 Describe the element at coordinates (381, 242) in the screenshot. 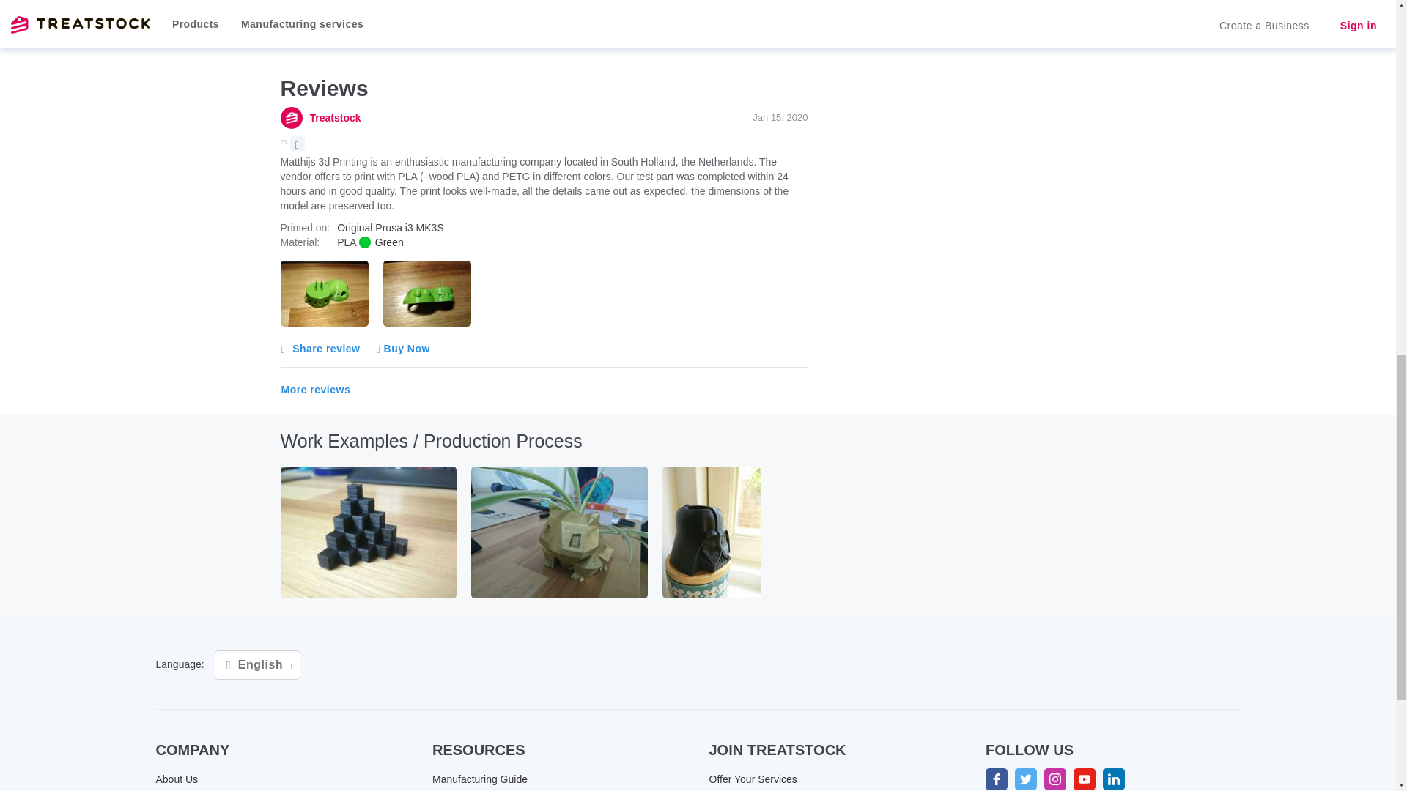

I see `PLA` at that location.